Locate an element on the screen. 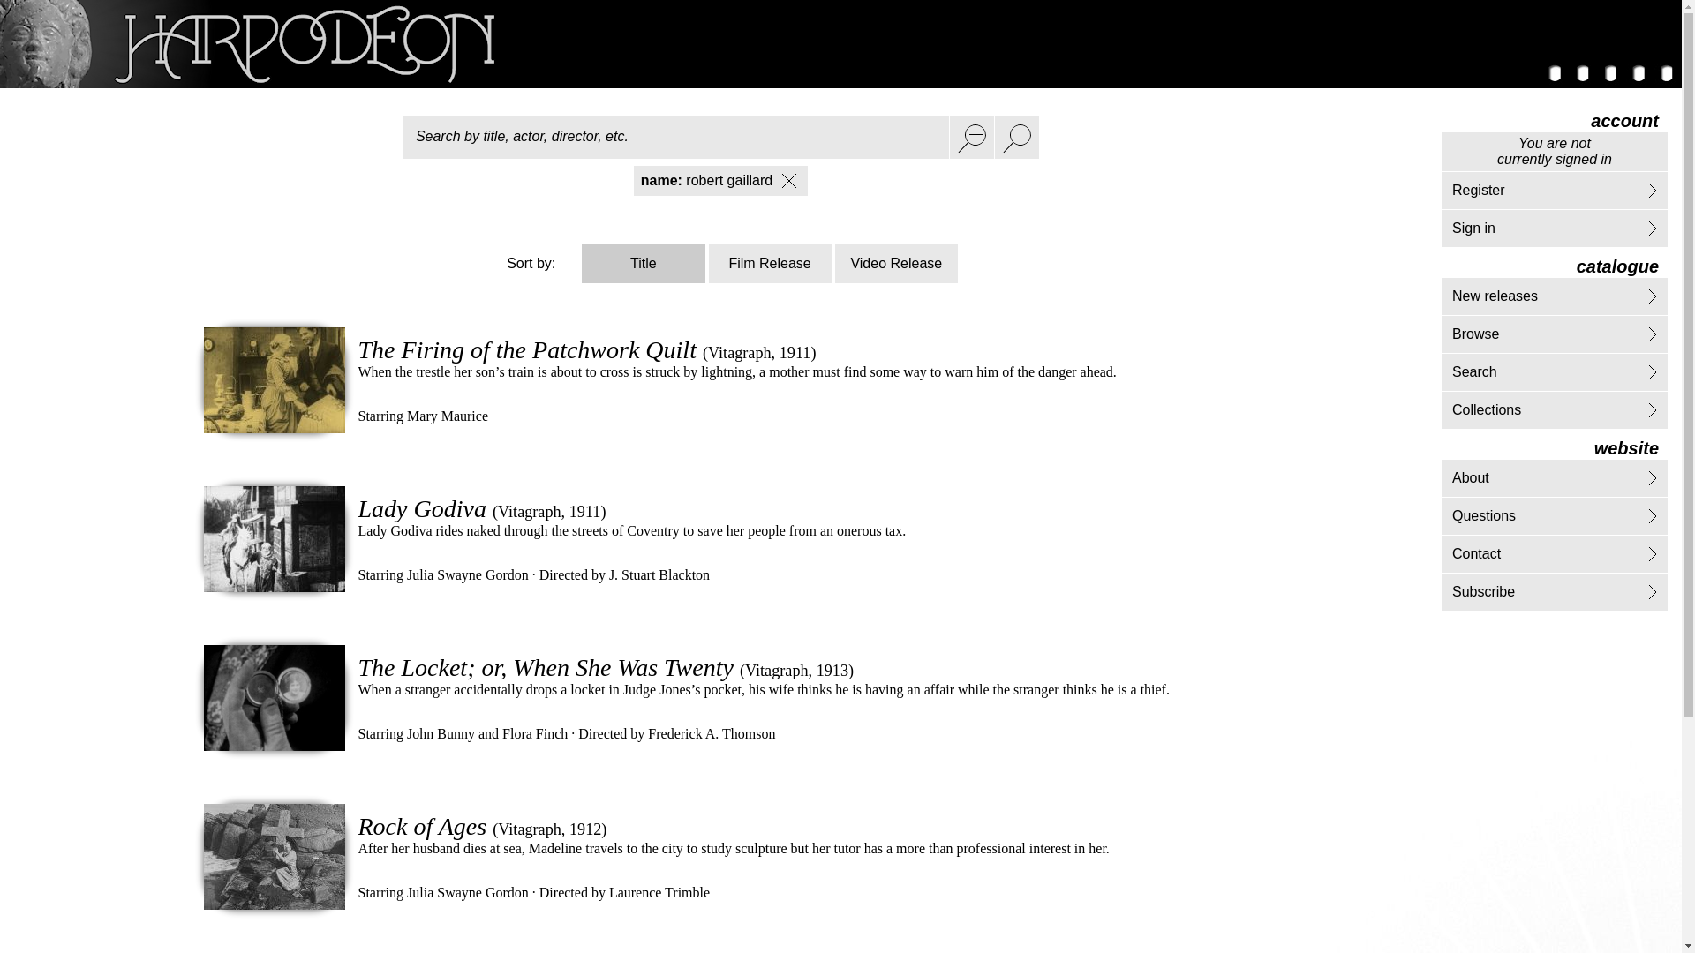 The width and height of the screenshot is (1695, 953). Search is located at coordinates (1474, 371).